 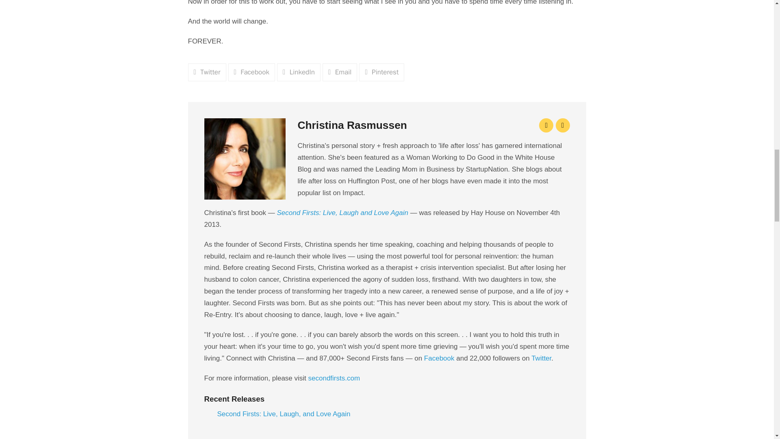 What do you see at coordinates (207, 72) in the screenshot?
I see `Twitter` at bounding box center [207, 72].